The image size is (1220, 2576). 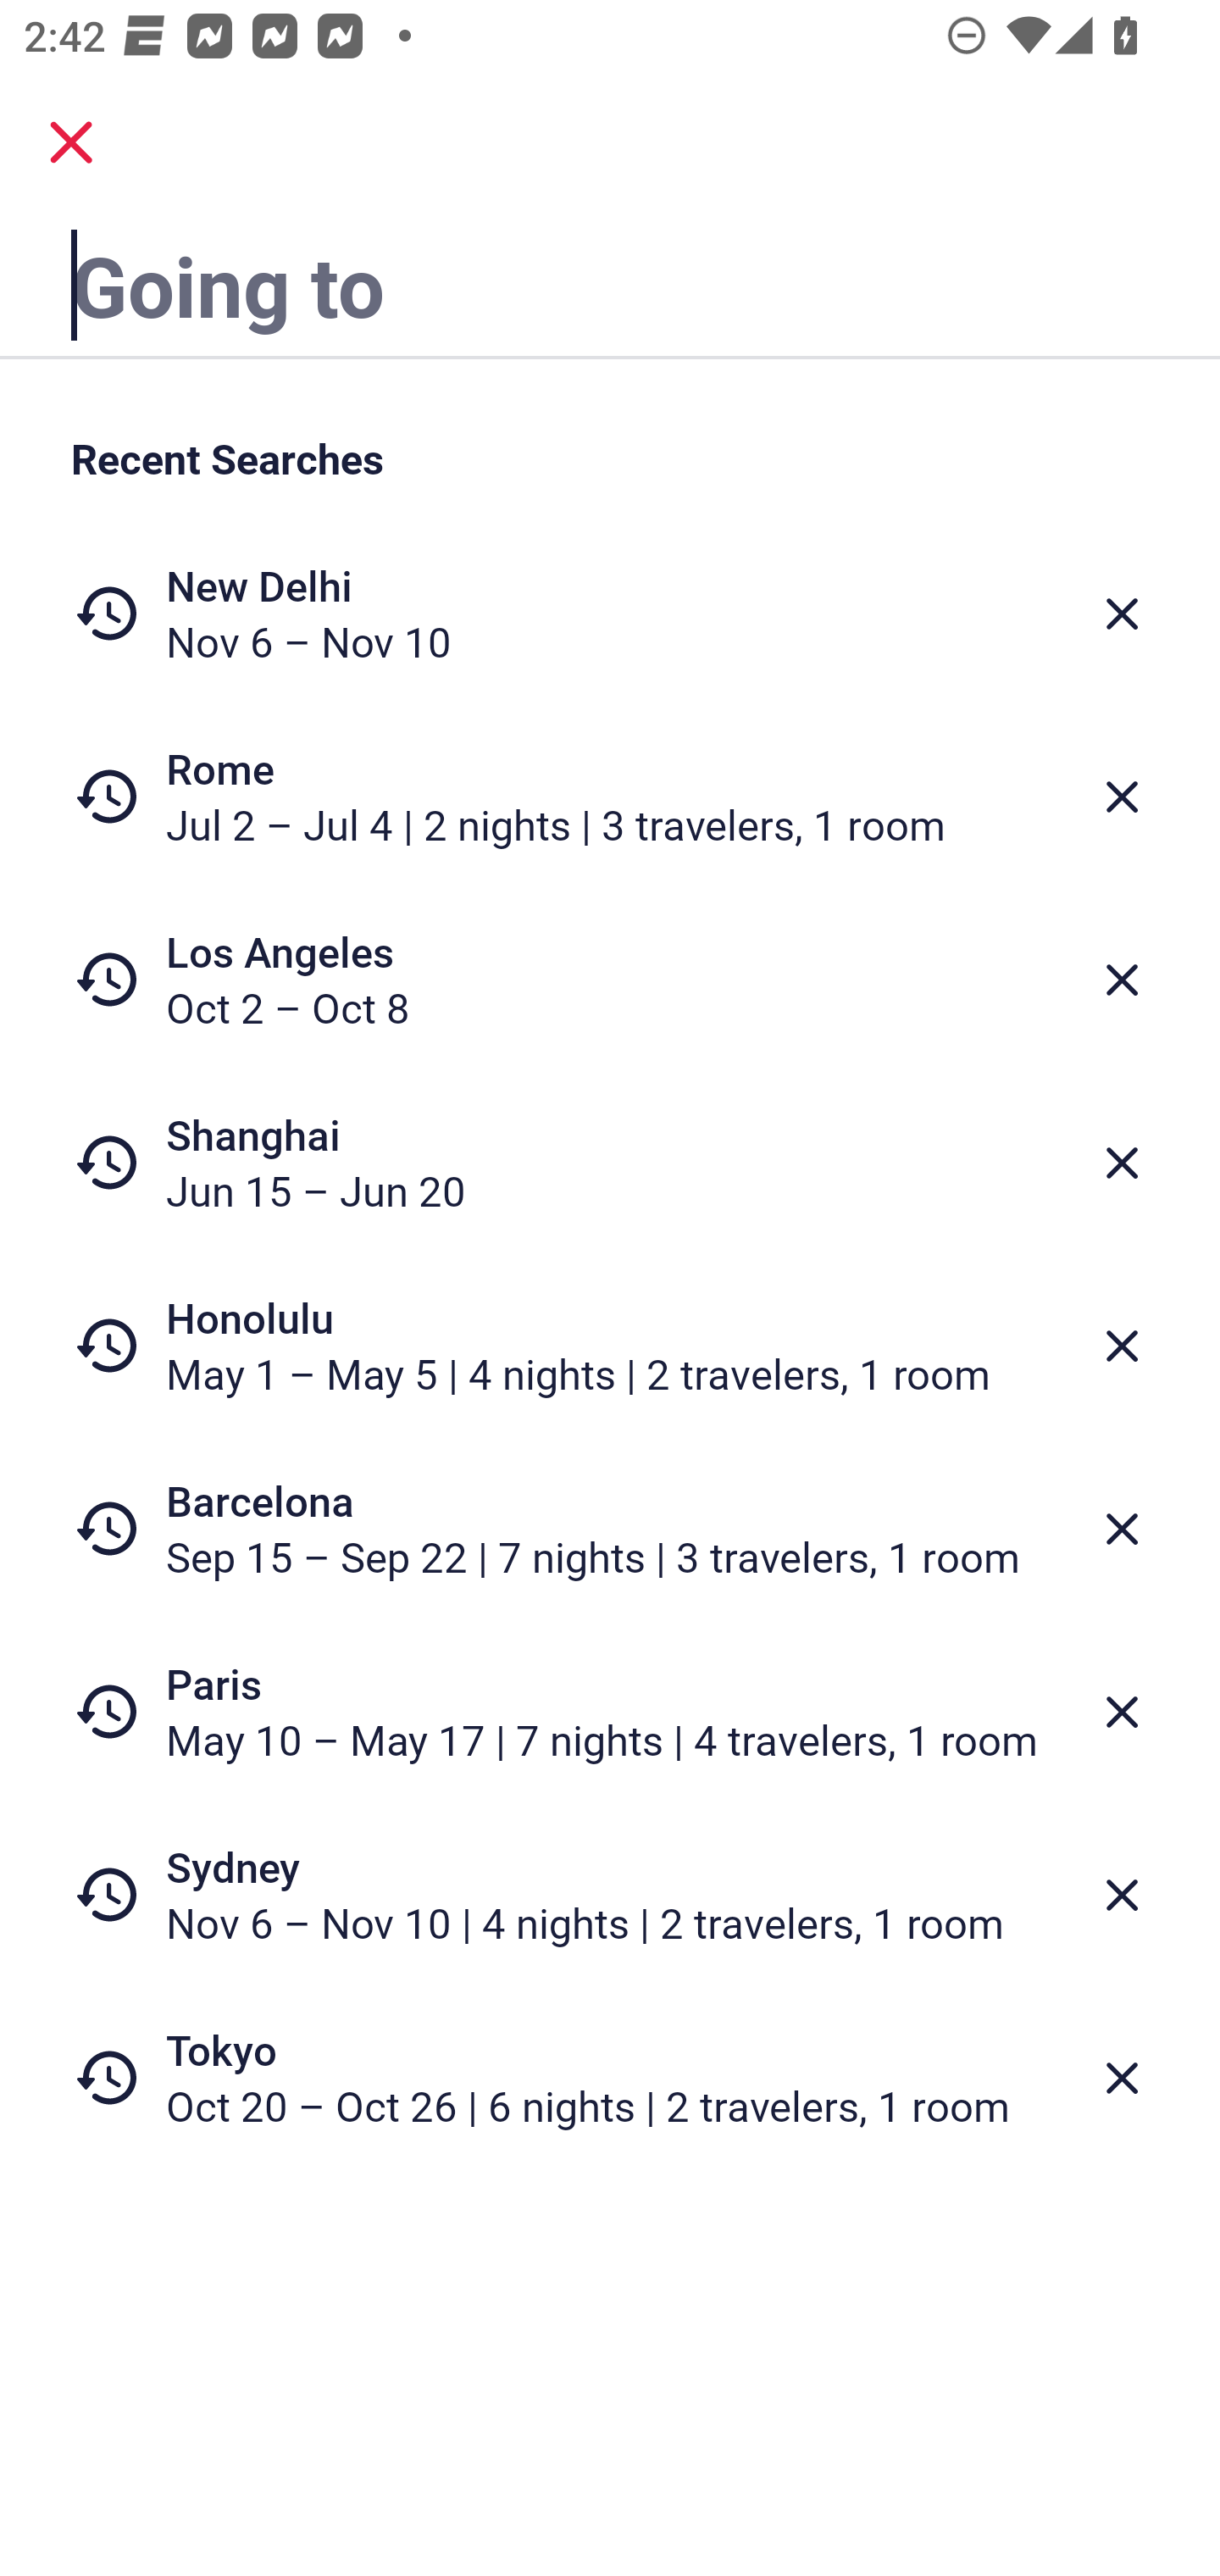 What do you see at coordinates (610, 613) in the screenshot?
I see `New Delhi Nov 6 – Nov 10` at bounding box center [610, 613].